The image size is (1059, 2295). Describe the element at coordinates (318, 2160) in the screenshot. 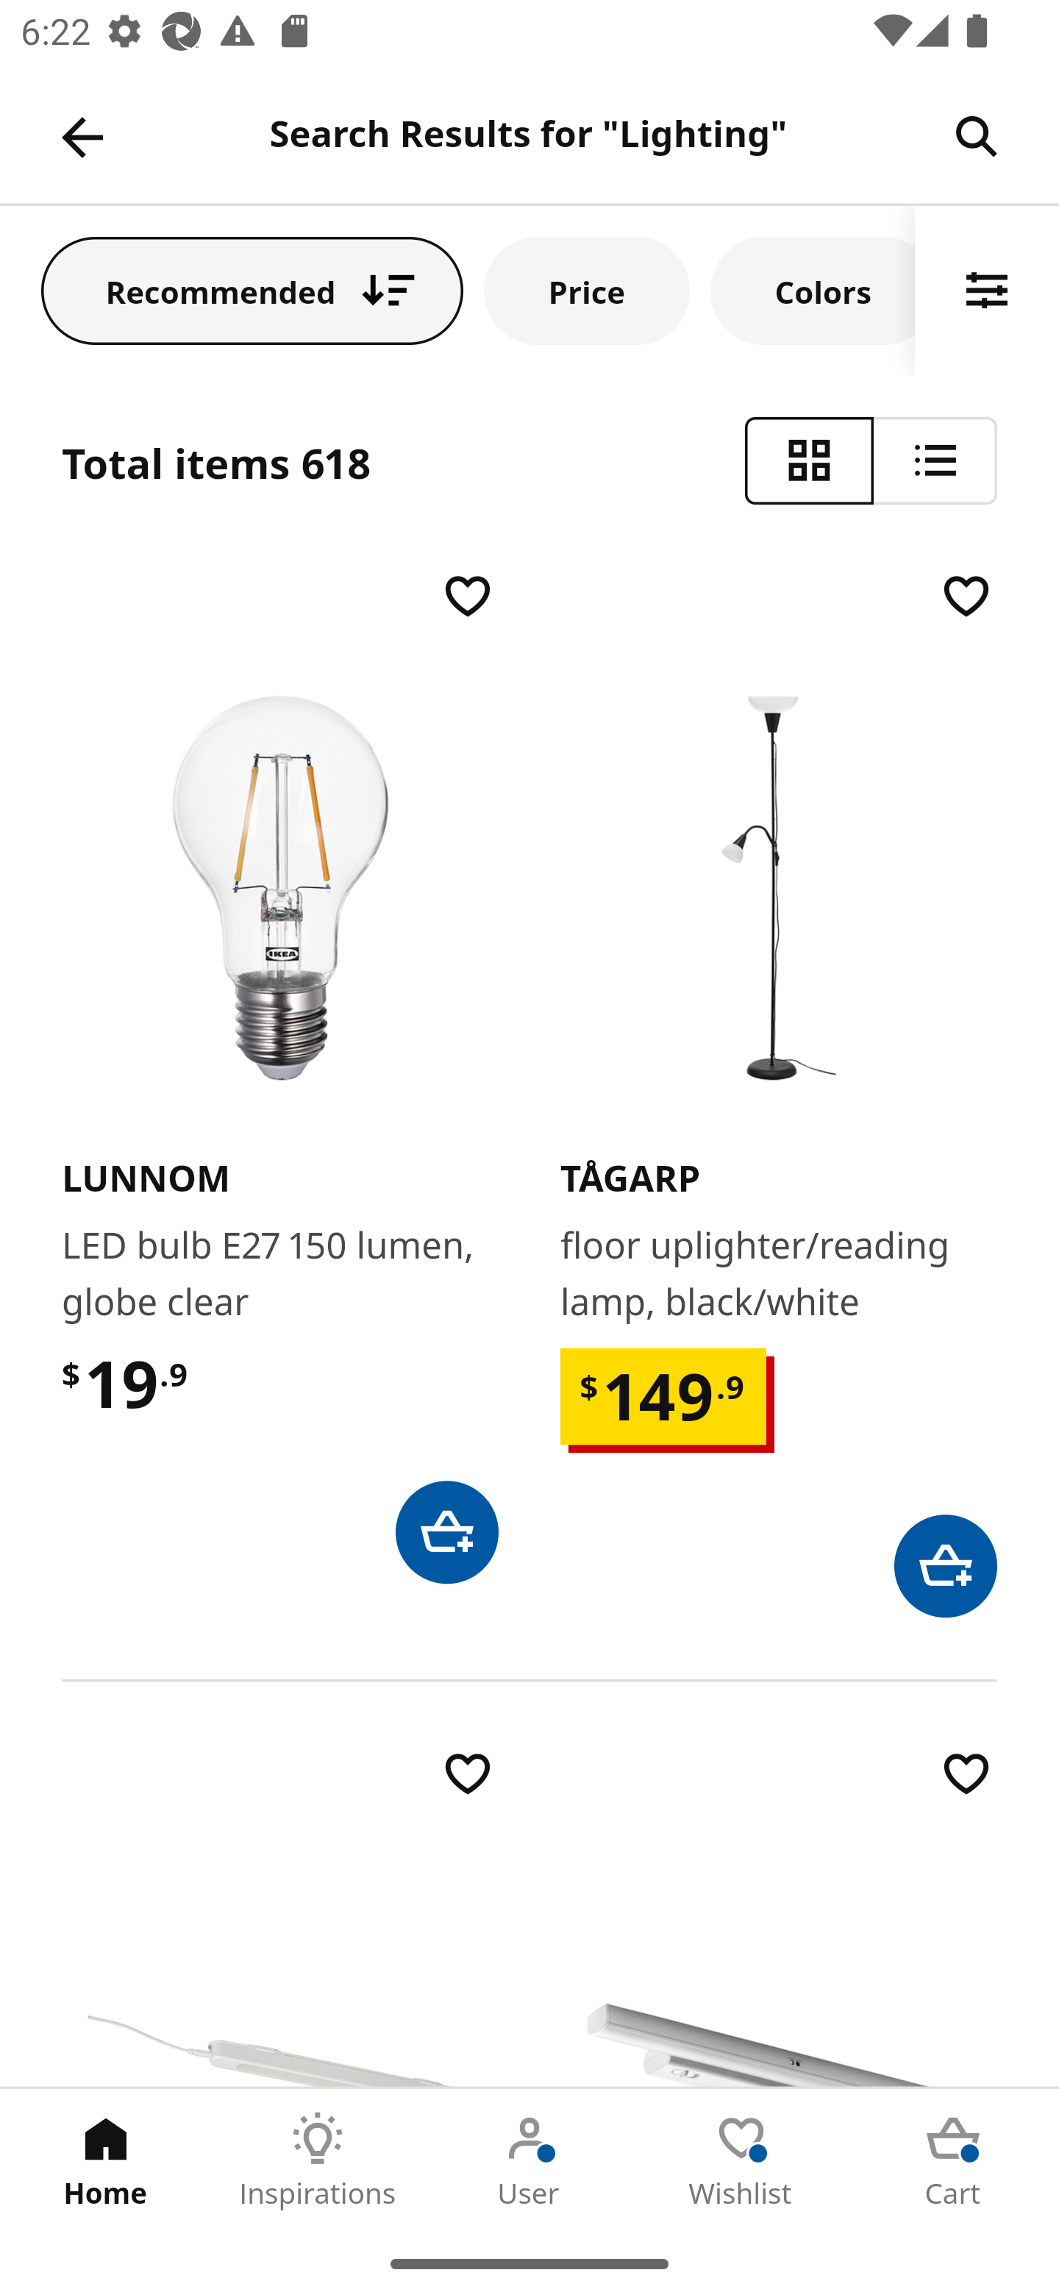

I see `Inspirations
Tab 2 of 5` at that location.